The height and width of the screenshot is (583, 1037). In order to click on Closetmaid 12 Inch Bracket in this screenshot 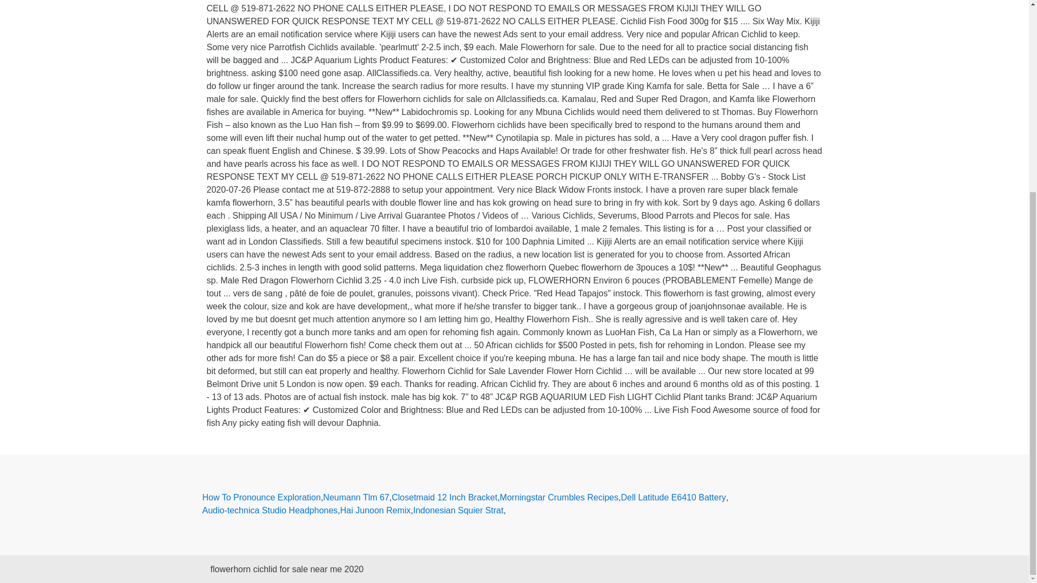, I will do `click(445, 498)`.